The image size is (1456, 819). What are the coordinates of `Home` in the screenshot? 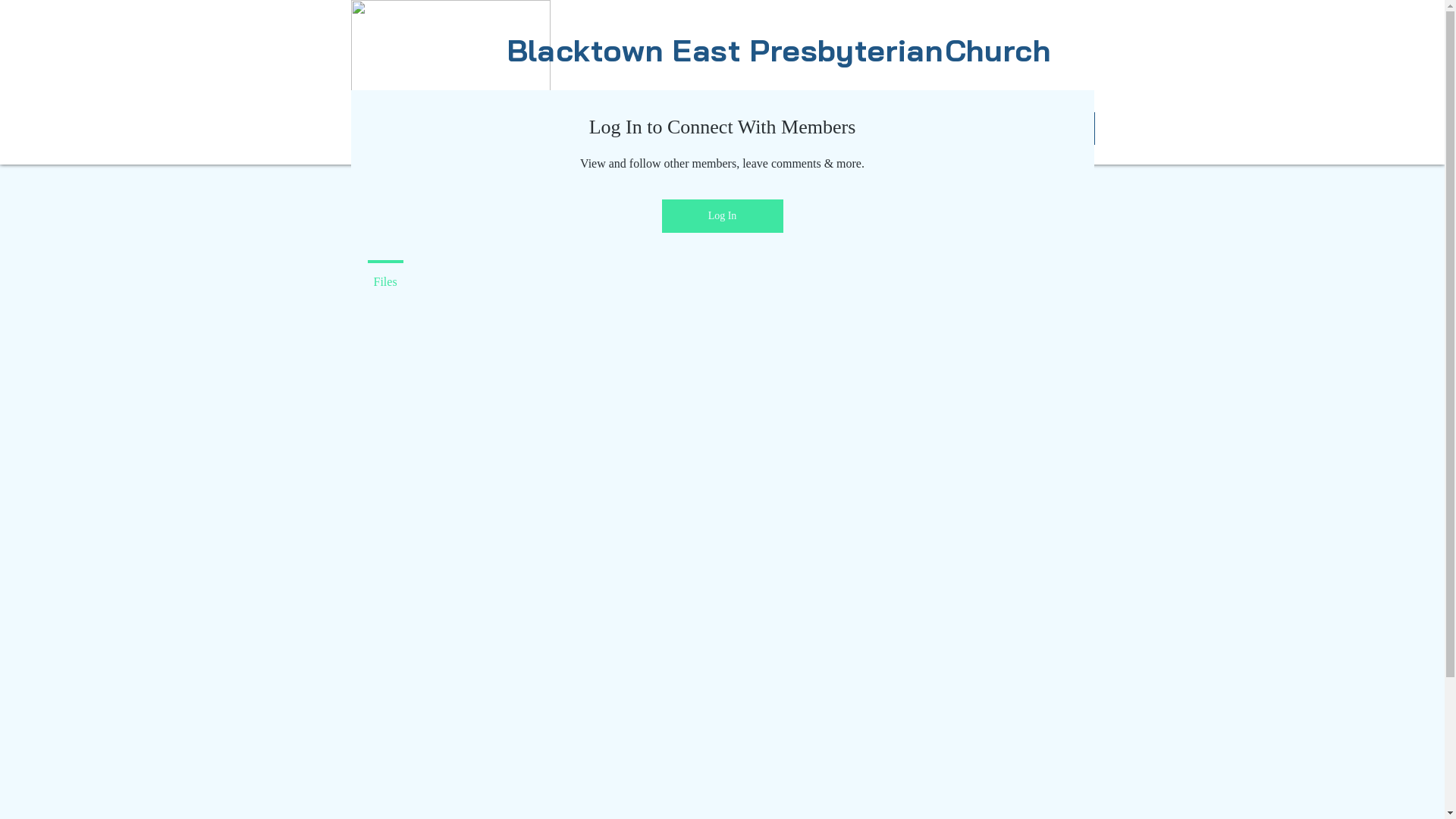 It's located at (387, 129).